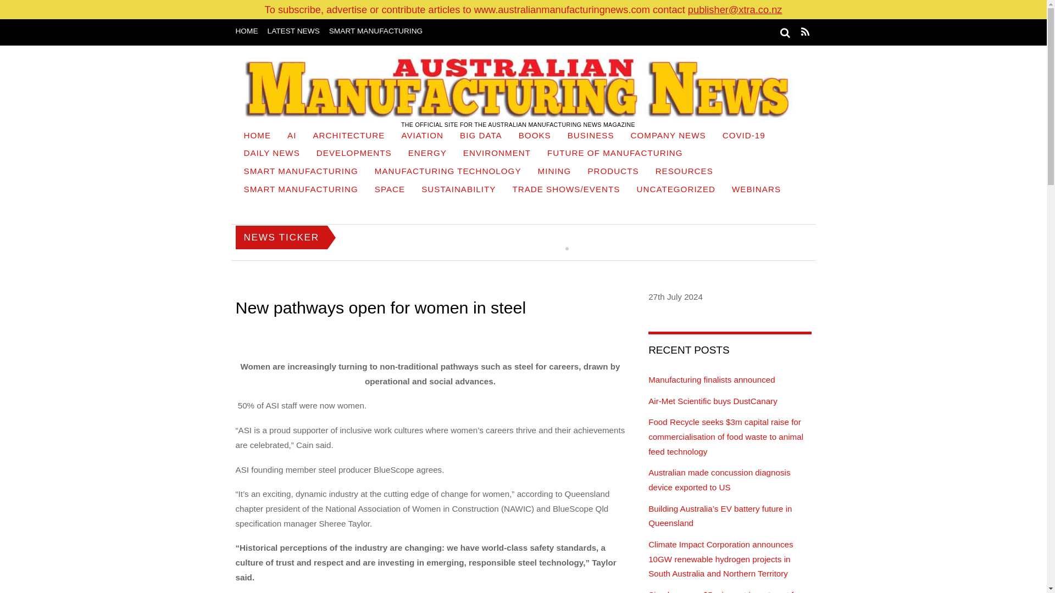  Describe the element at coordinates (348, 137) in the screenshot. I see `ARCHITECTURE` at that location.